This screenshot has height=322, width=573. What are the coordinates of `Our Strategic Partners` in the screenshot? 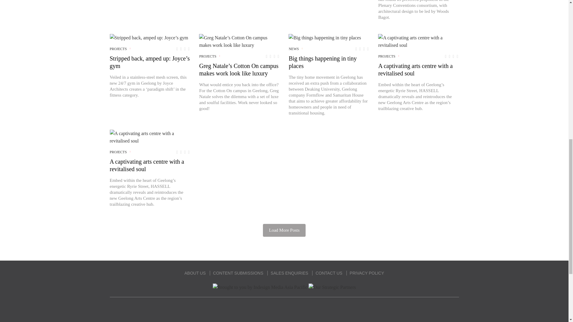 It's located at (332, 287).